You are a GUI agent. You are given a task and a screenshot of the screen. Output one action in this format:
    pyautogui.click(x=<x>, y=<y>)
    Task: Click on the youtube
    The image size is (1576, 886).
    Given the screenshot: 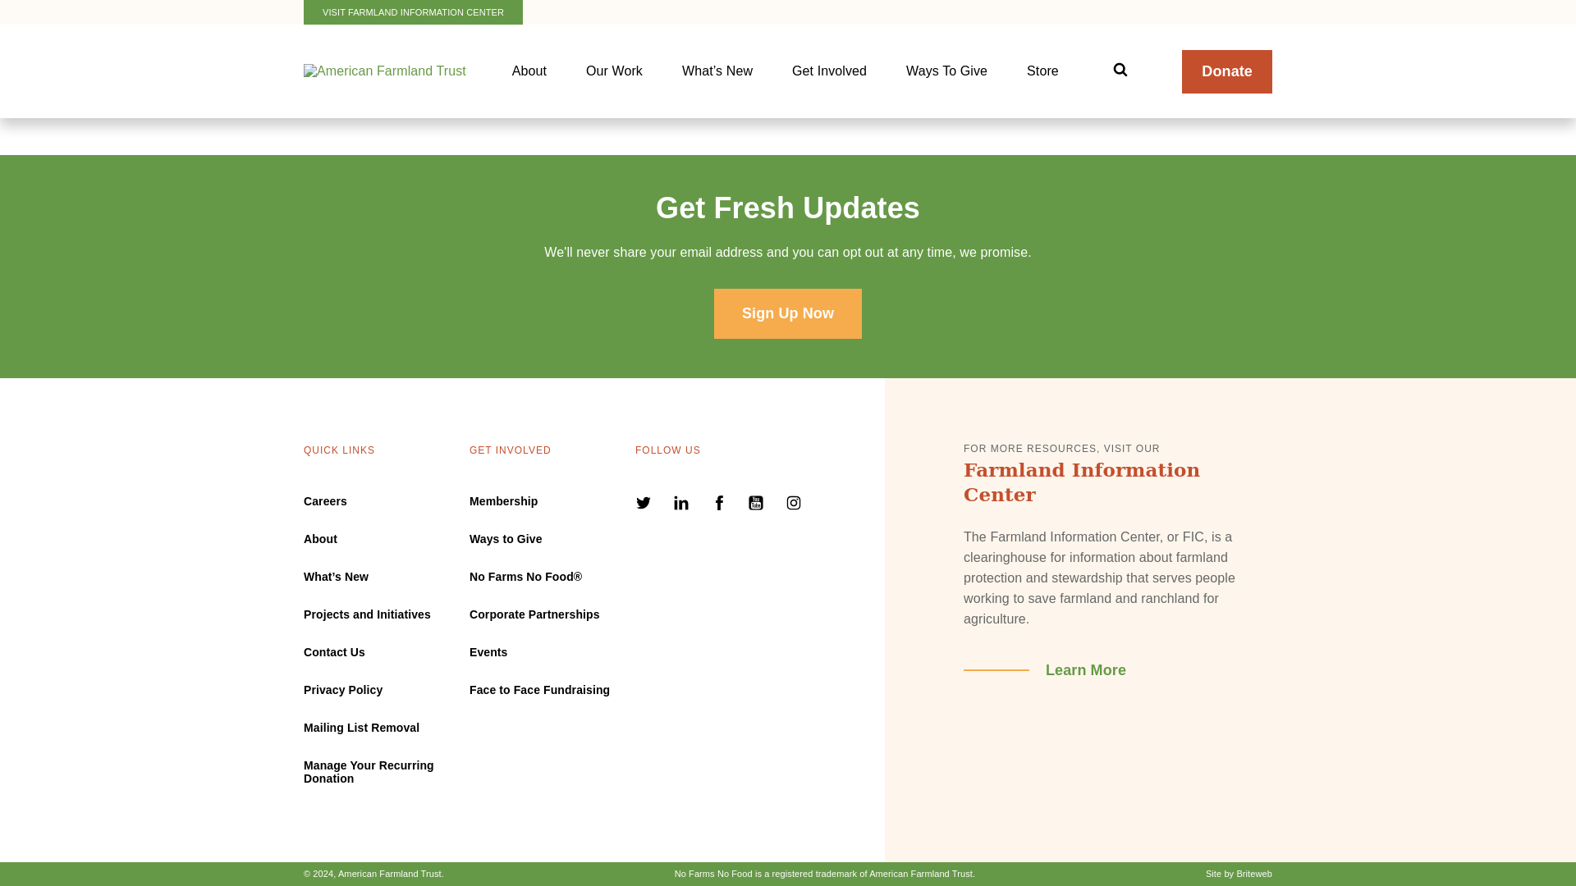 What is the action you would take?
    pyautogui.click(x=758, y=505)
    